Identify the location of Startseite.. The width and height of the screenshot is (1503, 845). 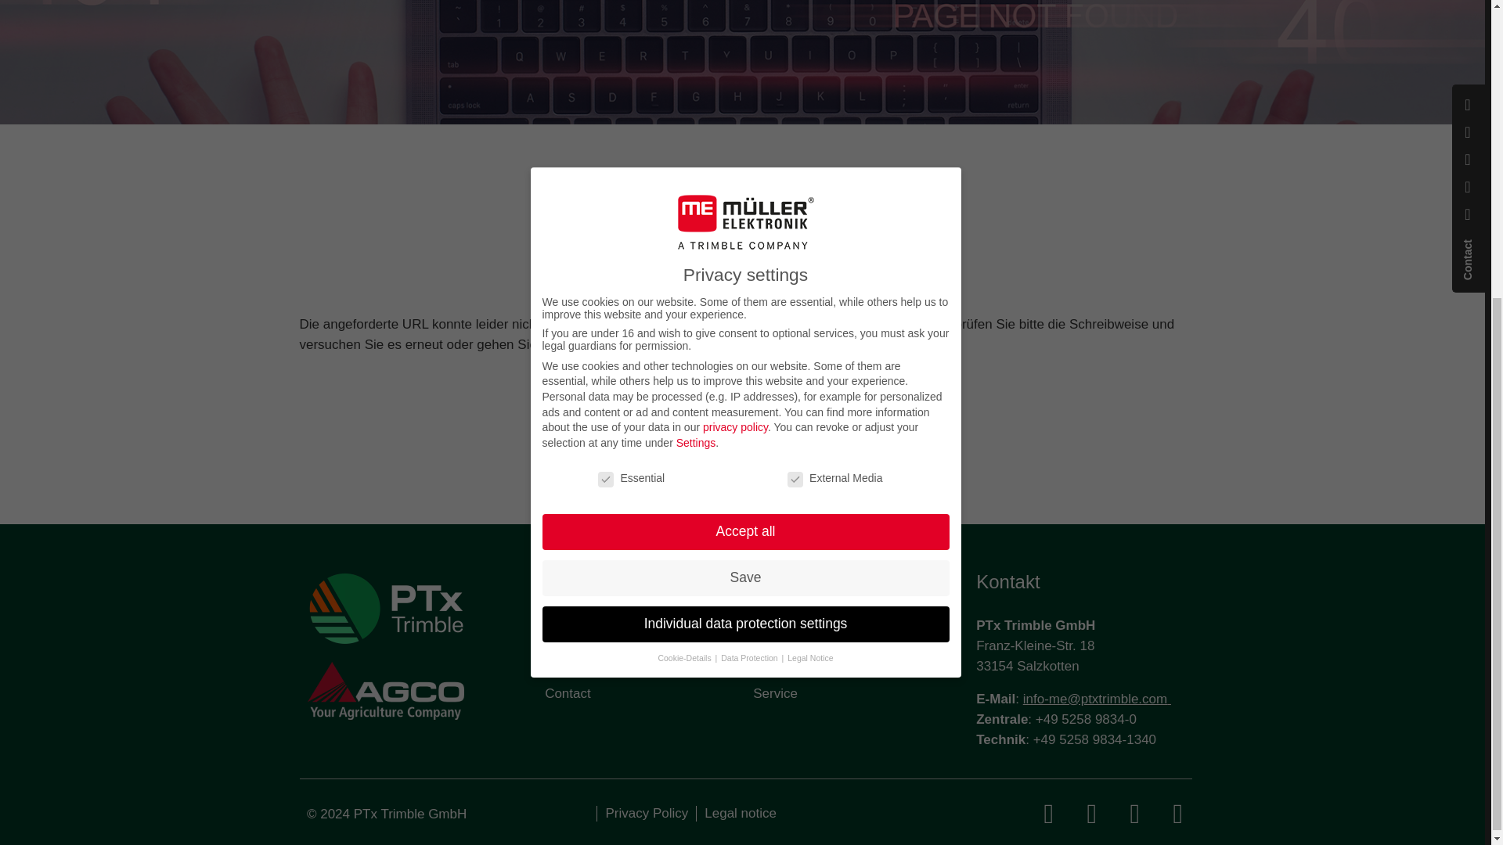
(593, 344).